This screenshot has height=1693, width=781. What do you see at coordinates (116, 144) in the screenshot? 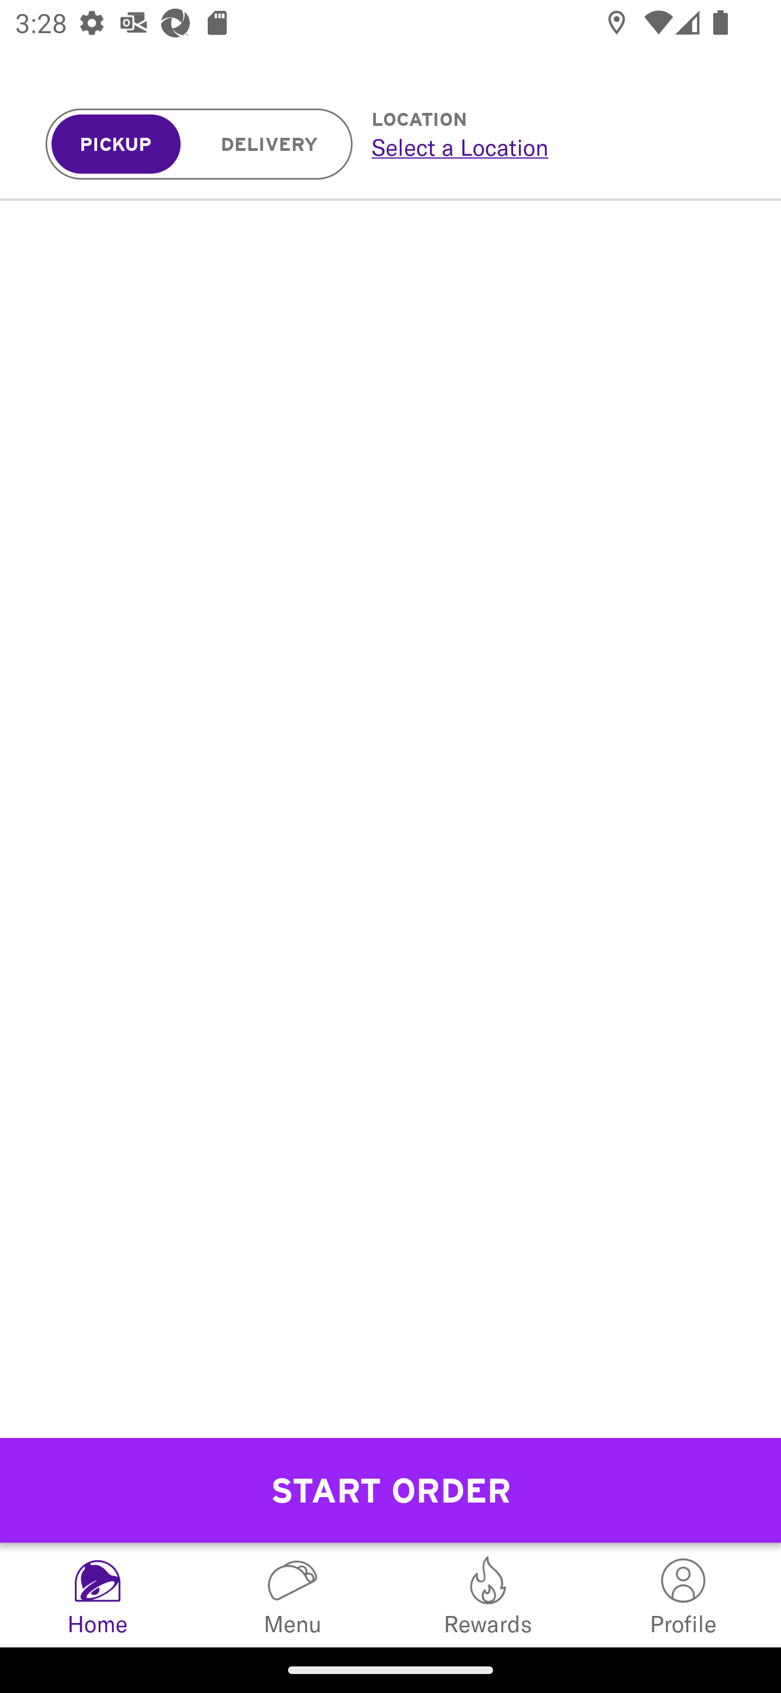
I see `PICKUP` at bounding box center [116, 144].